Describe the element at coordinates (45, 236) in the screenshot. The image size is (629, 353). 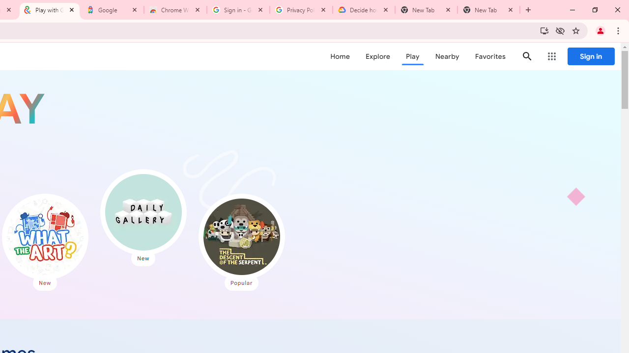
I see `What the Art?` at that location.